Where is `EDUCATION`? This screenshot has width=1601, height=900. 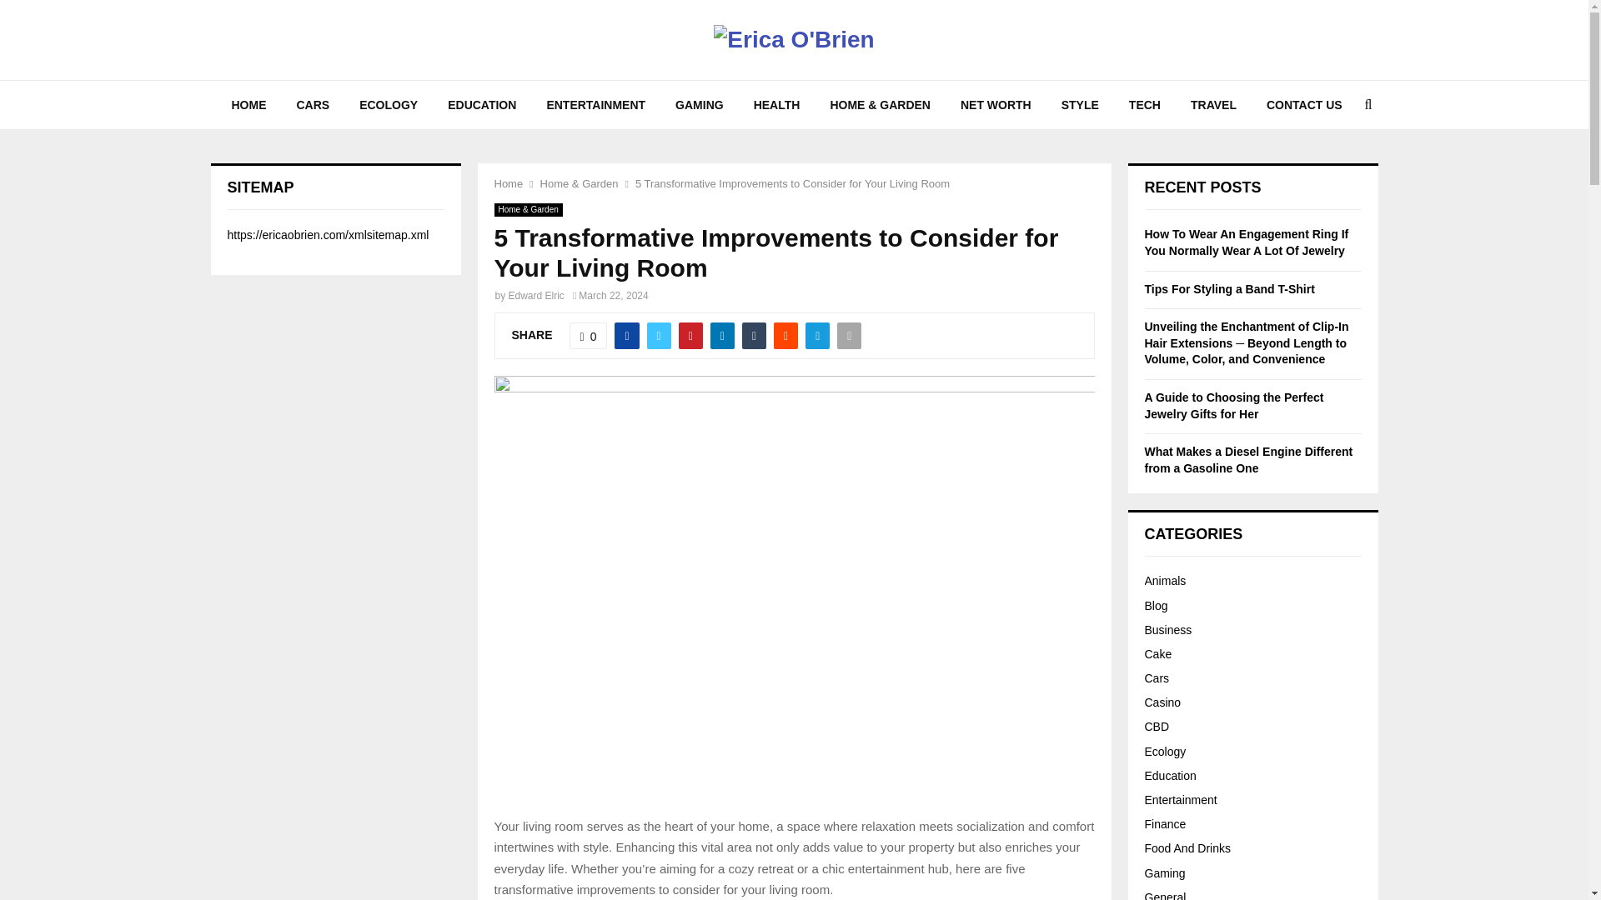 EDUCATION is located at coordinates (482, 105).